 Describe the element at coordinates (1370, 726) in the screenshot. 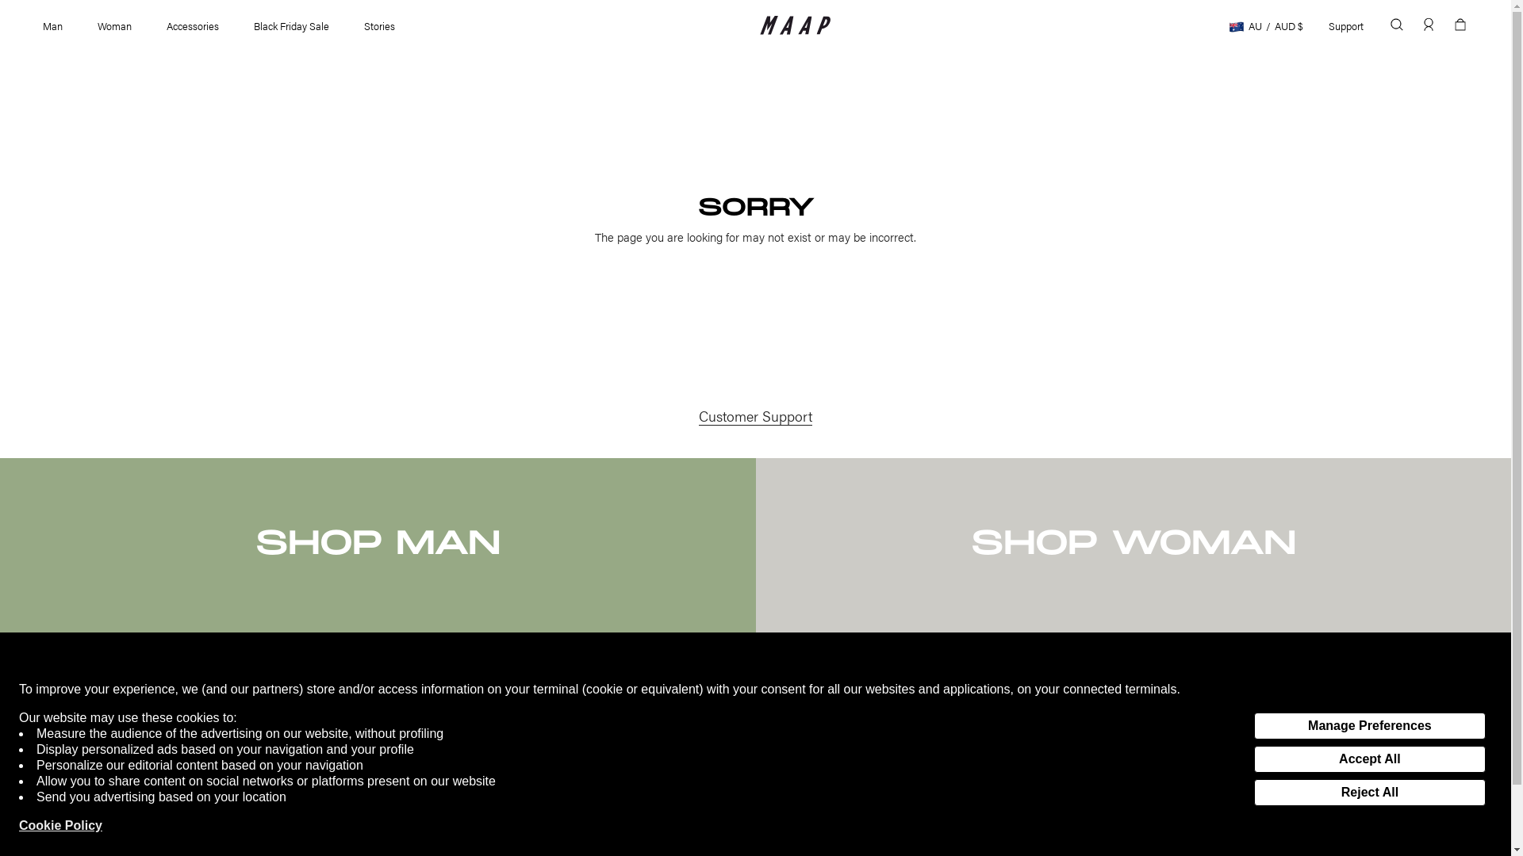

I see `Manage Preferences` at that location.